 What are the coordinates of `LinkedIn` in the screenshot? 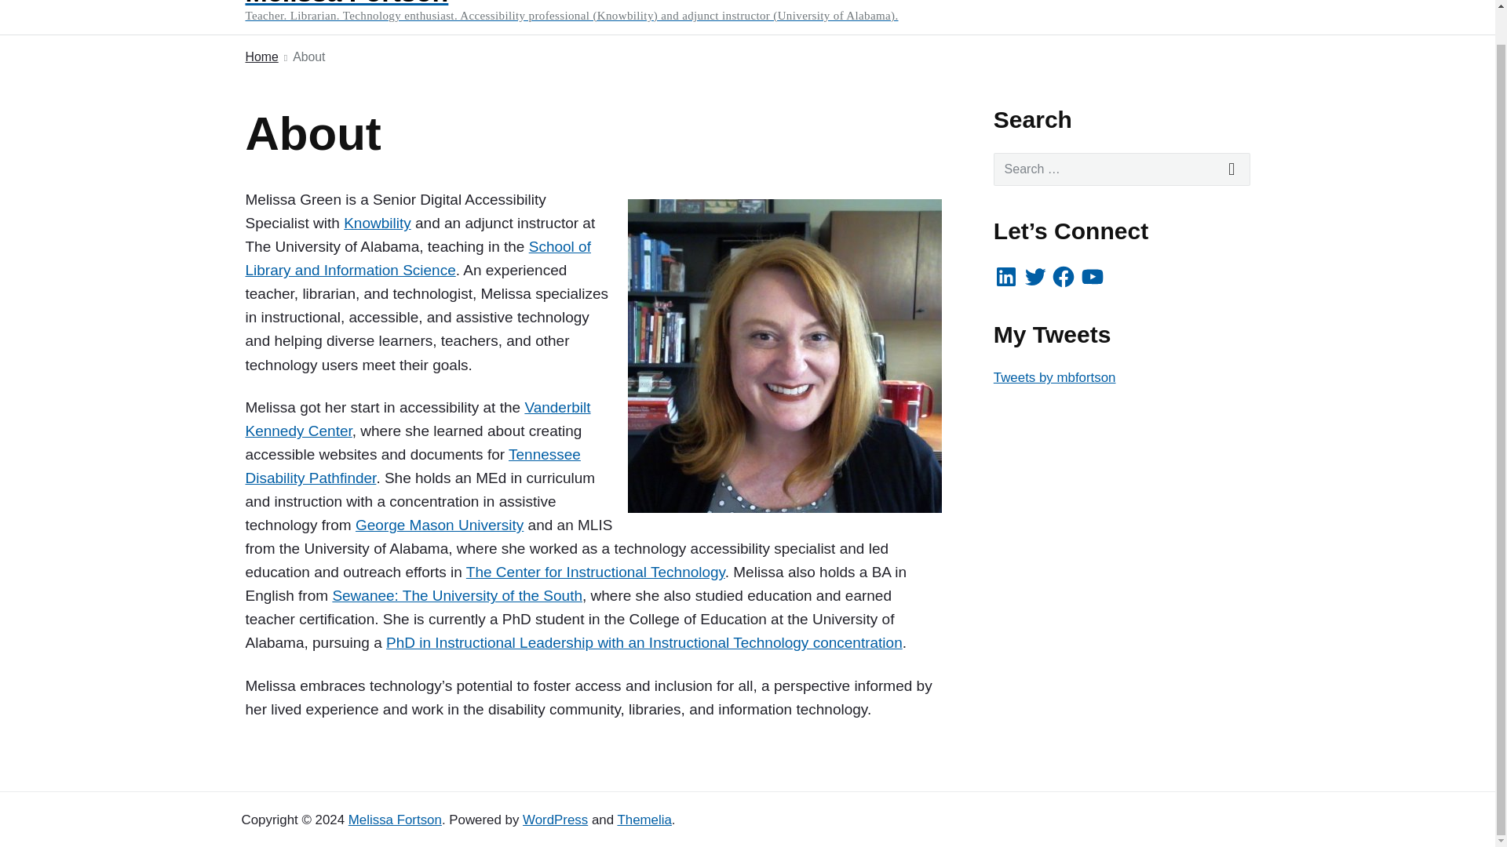 It's located at (1005, 276).